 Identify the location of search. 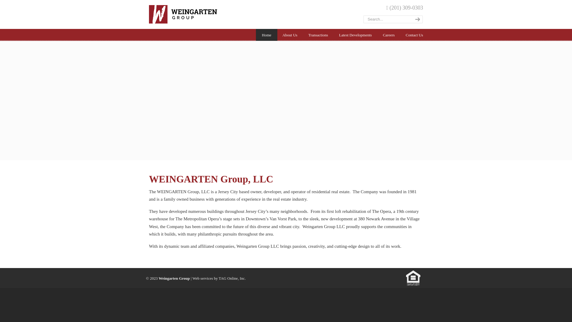
(416, 19).